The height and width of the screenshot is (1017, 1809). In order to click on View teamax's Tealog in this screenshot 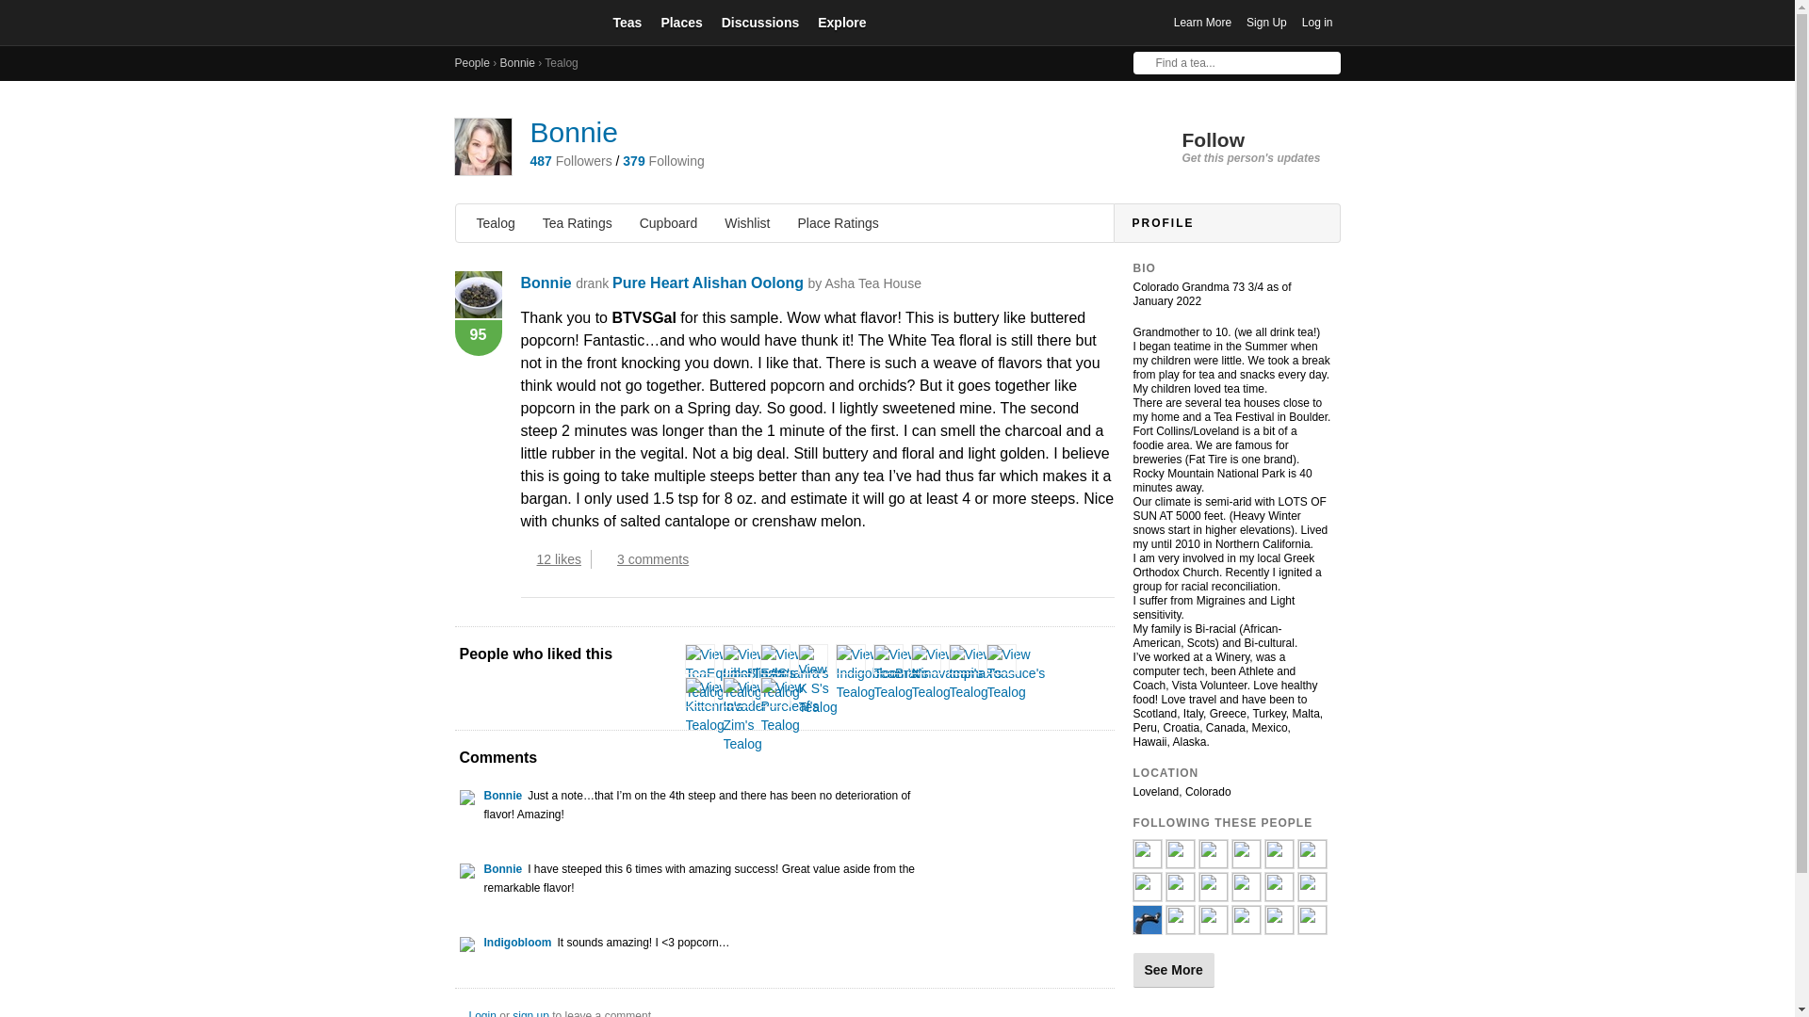, I will do `click(976, 672)`.